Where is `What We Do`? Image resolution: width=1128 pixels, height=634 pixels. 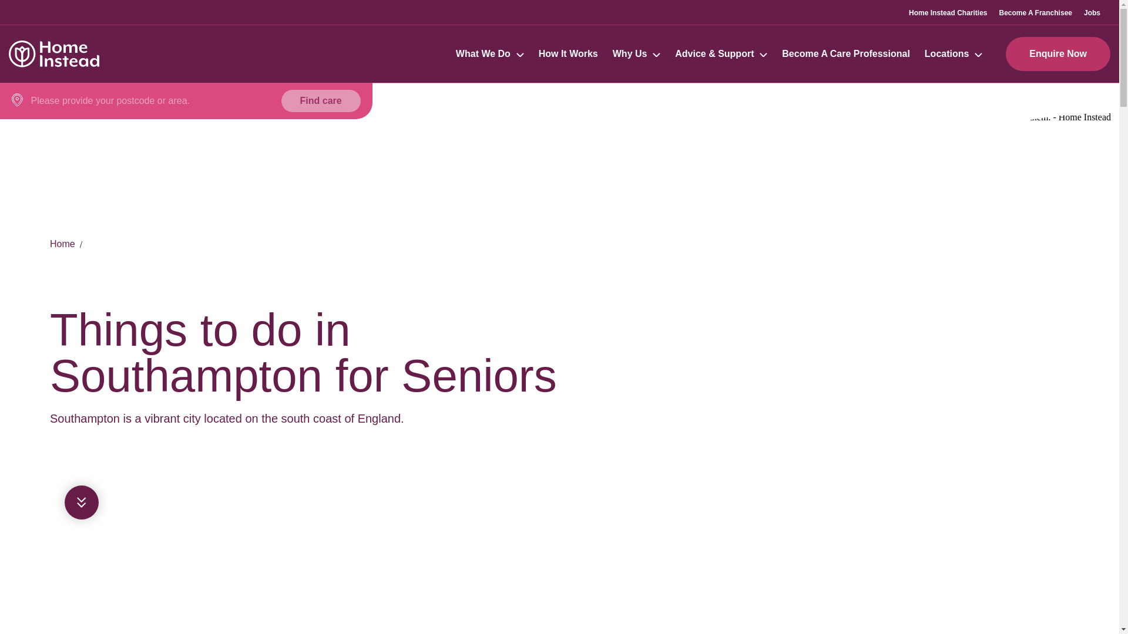
What We Do is located at coordinates (483, 54).